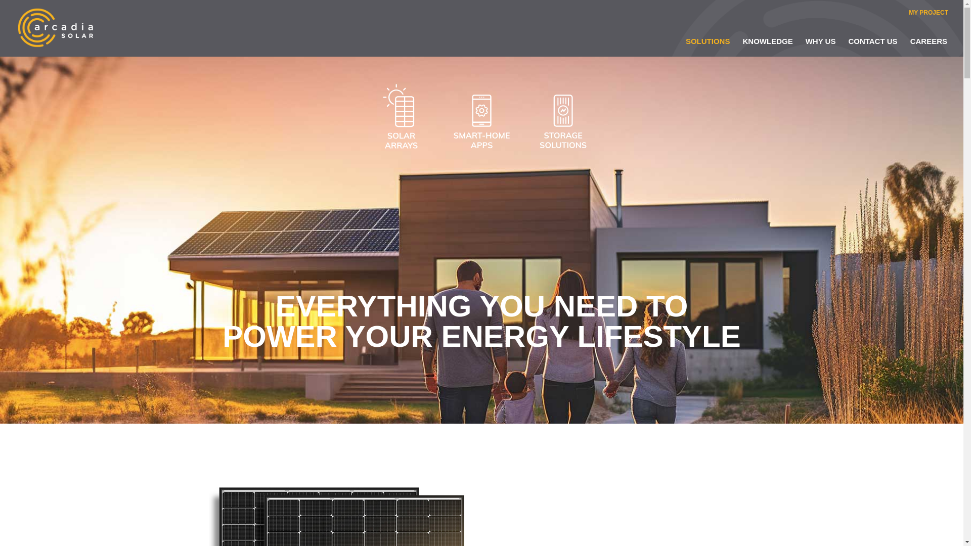 This screenshot has width=971, height=546. What do you see at coordinates (713, 41) in the screenshot?
I see `SOLUTIONS` at bounding box center [713, 41].